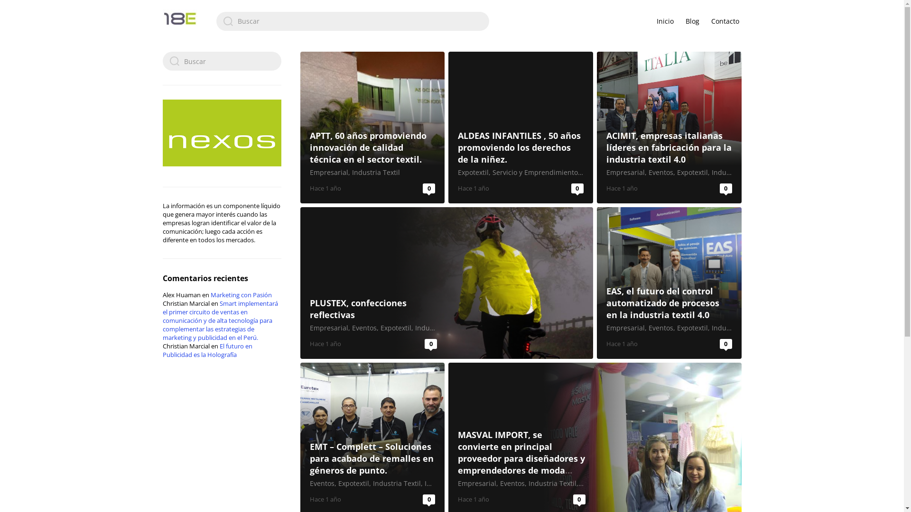 Image resolution: width=911 pixels, height=512 pixels. I want to click on Blog, so click(692, 21).